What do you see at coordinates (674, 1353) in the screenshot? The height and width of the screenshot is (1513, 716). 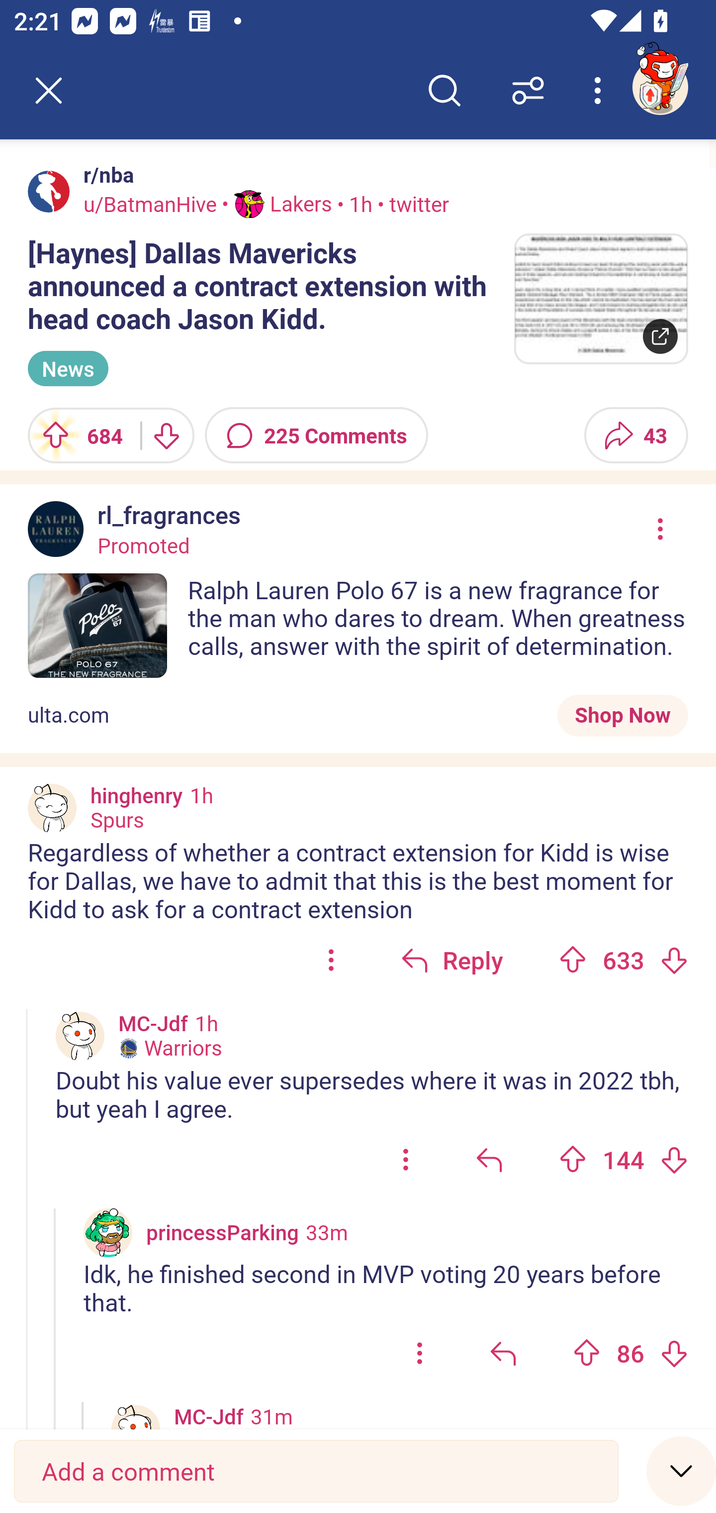 I see `Downvote` at bounding box center [674, 1353].